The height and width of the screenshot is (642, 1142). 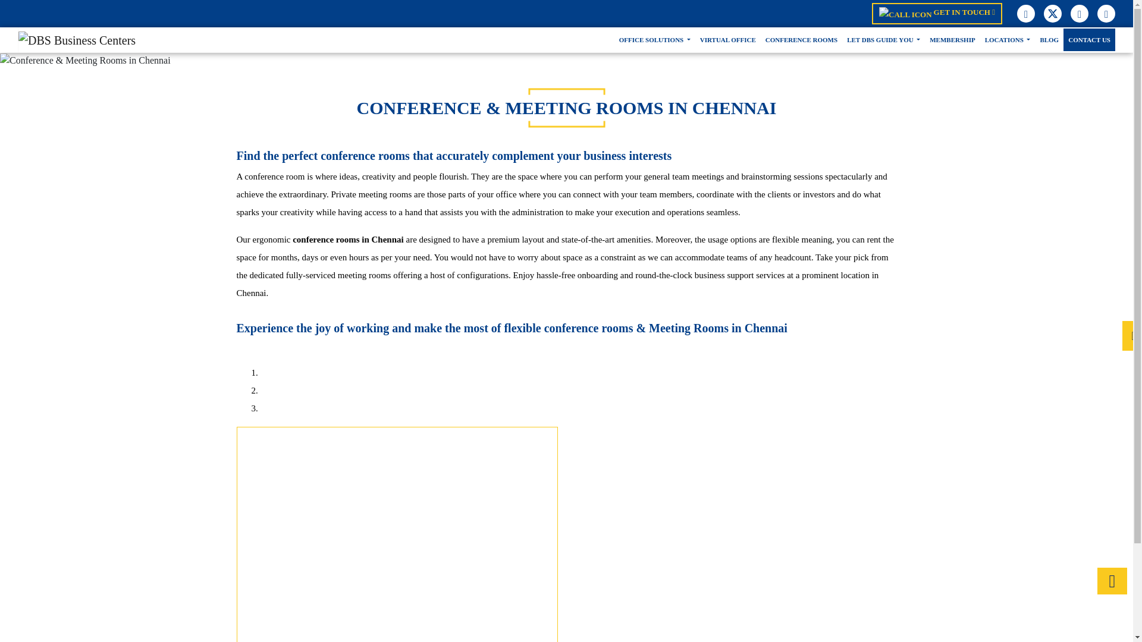 What do you see at coordinates (801, 39) in the screenshot?
I see `Conference Rooms` at bounding box center [801, 39].